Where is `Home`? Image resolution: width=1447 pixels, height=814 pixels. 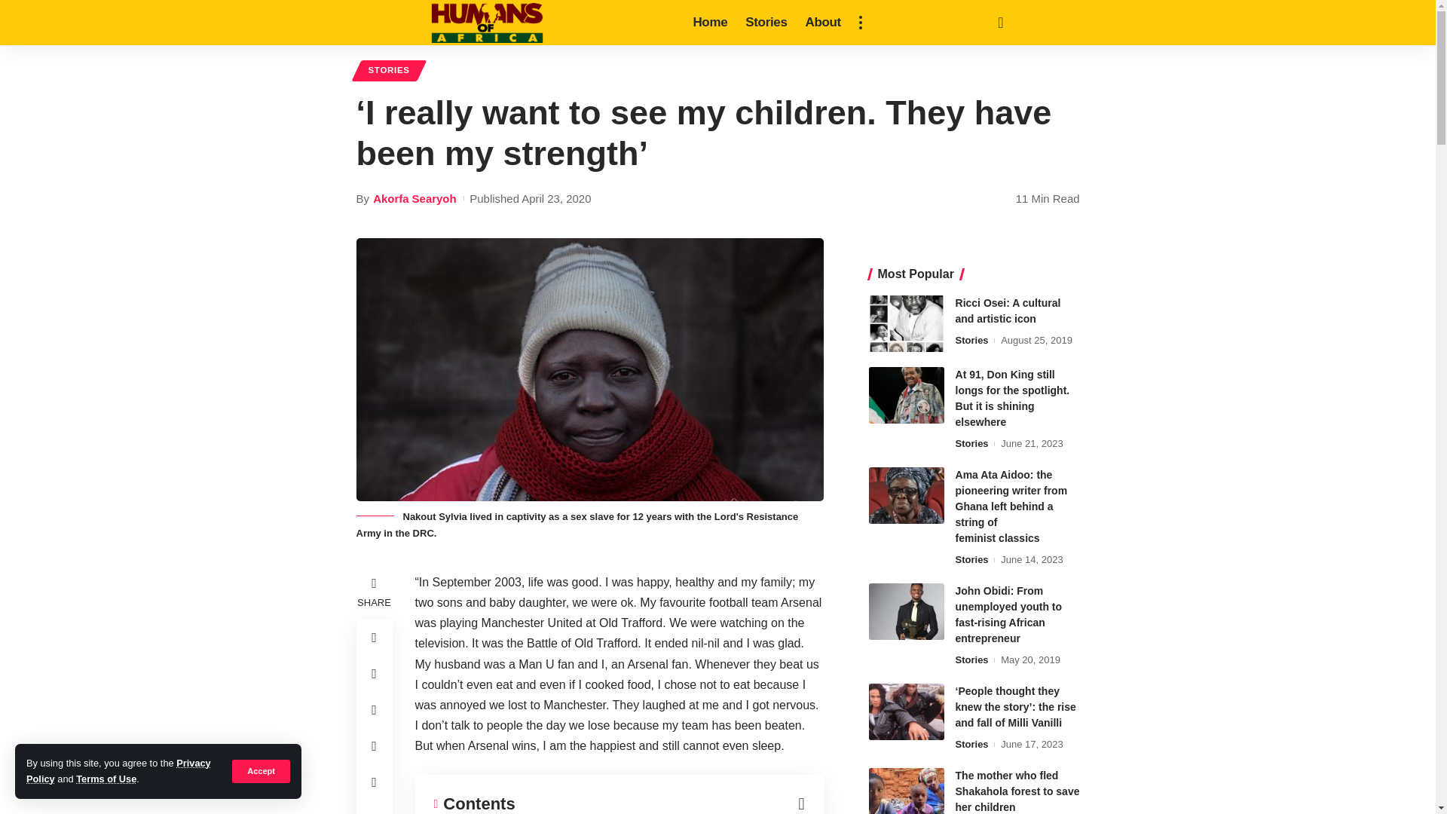
Home is located at coordinates (710, 23).